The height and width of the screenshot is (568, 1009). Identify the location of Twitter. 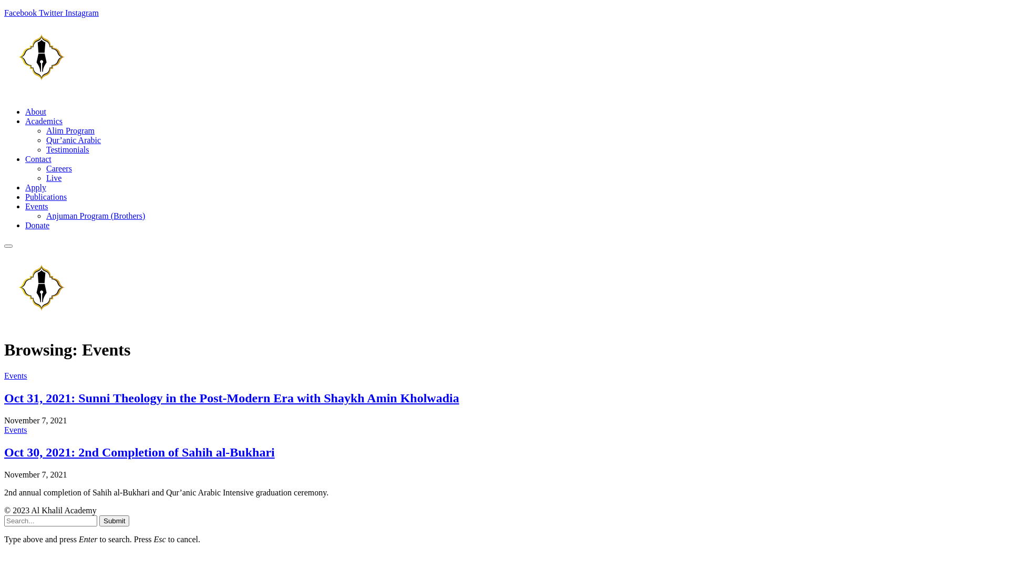
(52, 13).